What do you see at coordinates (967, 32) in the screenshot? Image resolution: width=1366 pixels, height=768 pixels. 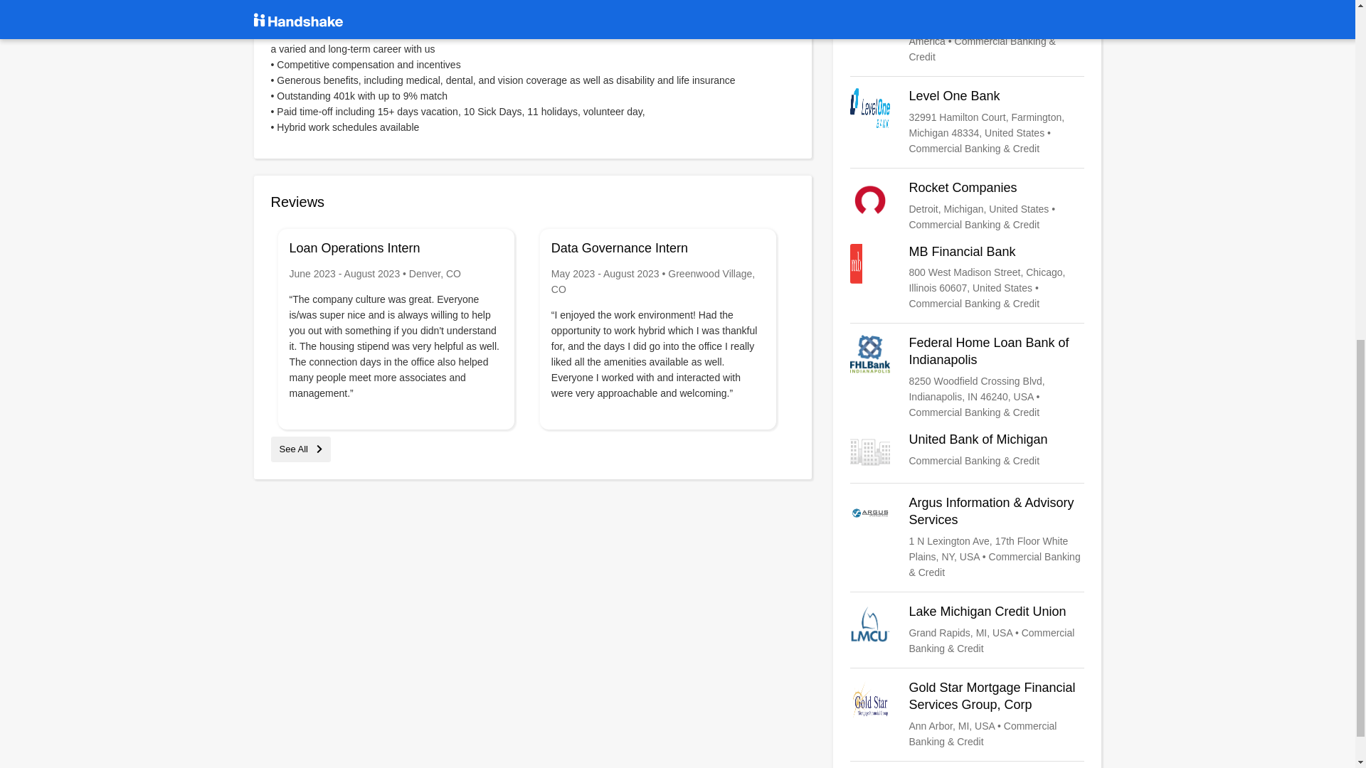 I see `1st Source Bank` at bounding box center [967, 32].